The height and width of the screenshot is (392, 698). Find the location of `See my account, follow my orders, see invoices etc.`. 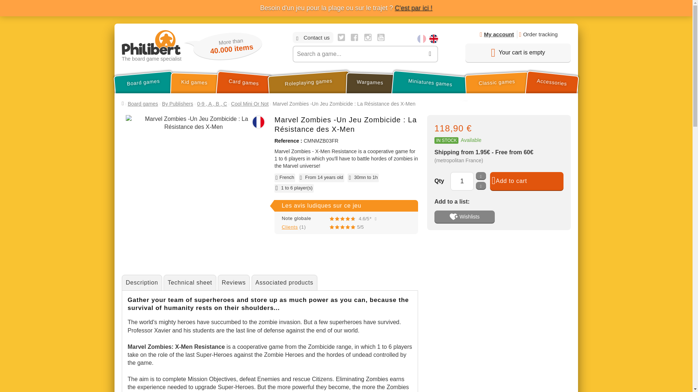

See my account, follow my orders, see invoices etc. is located at coordinates (497, 34).